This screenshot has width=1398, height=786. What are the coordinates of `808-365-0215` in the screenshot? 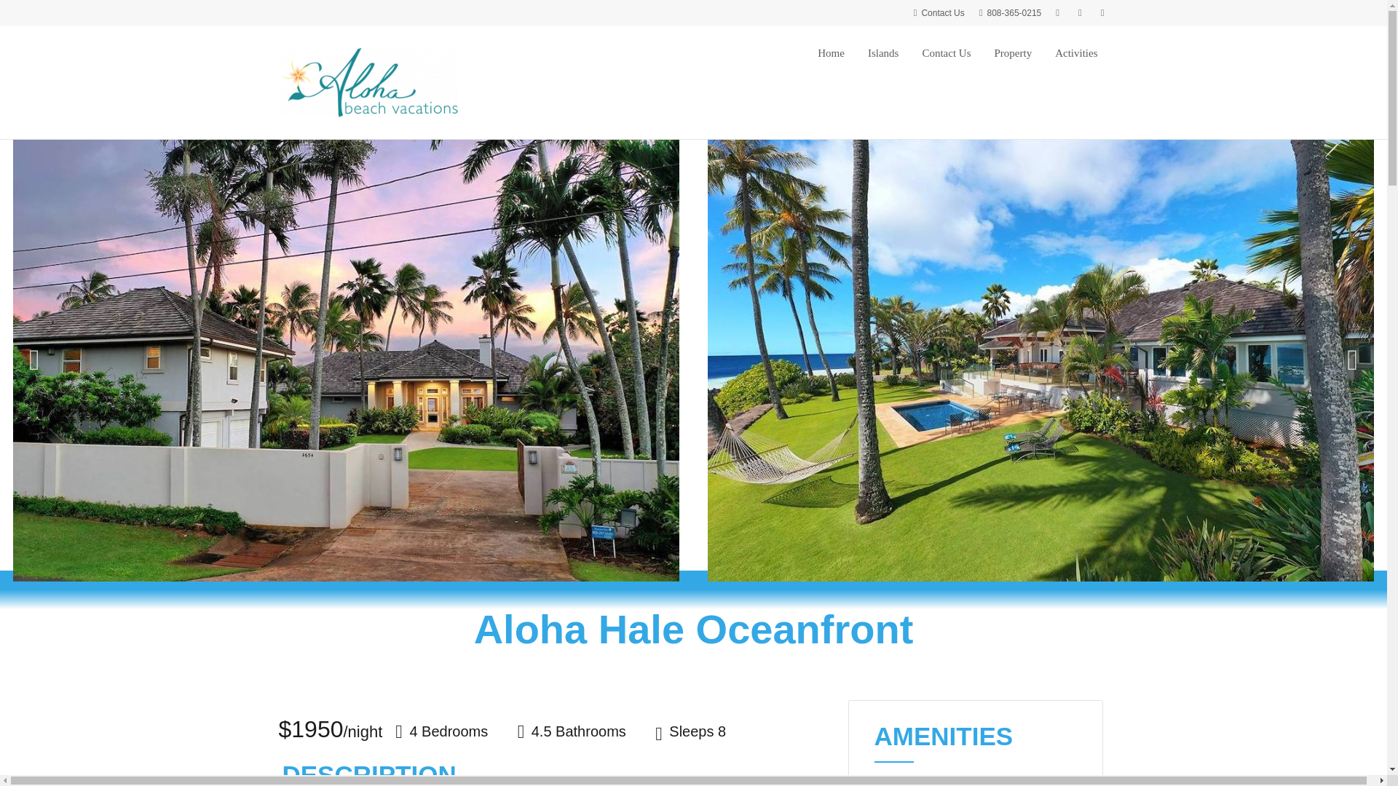 It's located at (1011, 12).